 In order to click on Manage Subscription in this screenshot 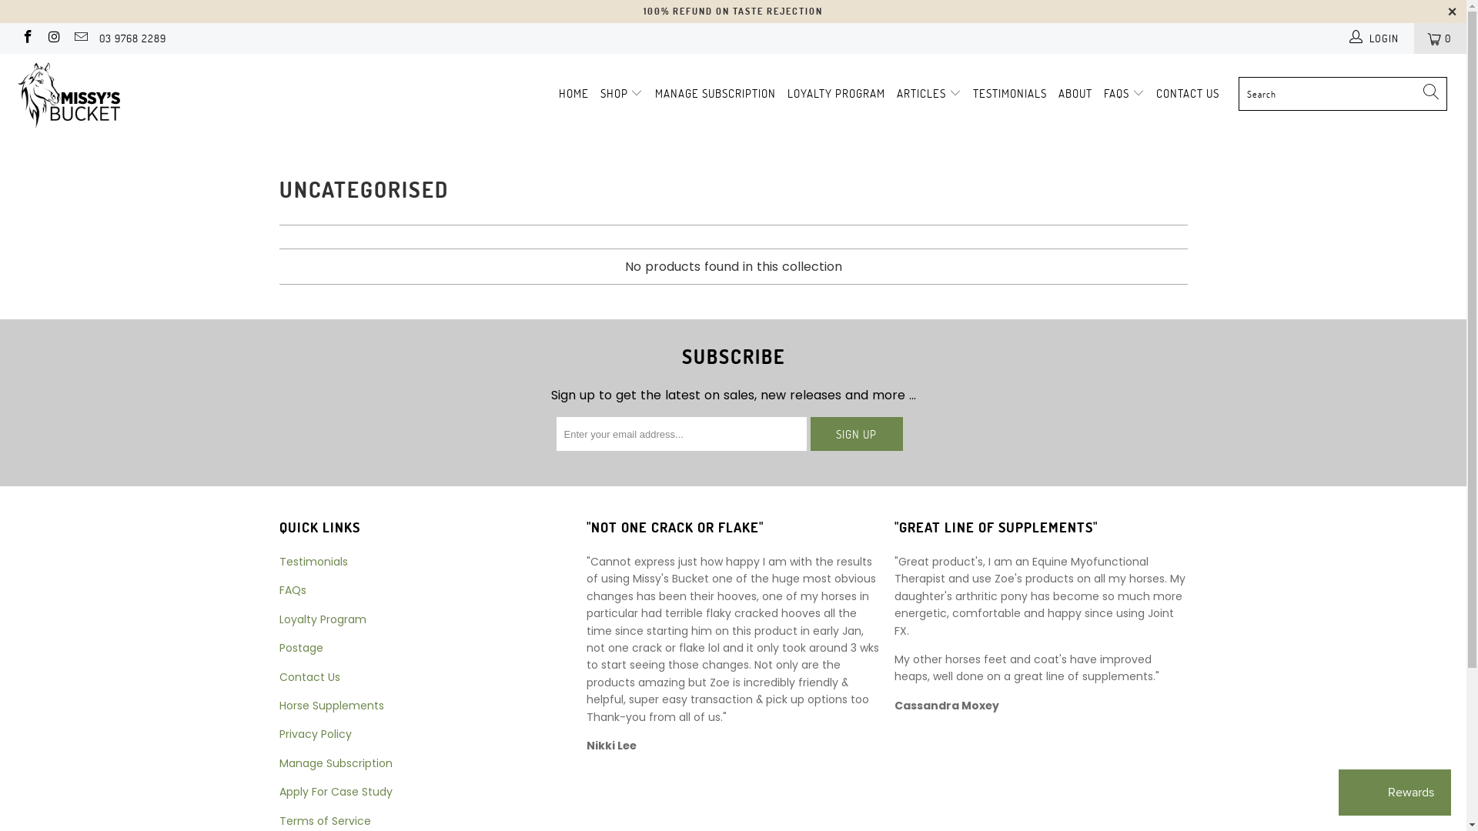, I will do `click(335, 763)`.